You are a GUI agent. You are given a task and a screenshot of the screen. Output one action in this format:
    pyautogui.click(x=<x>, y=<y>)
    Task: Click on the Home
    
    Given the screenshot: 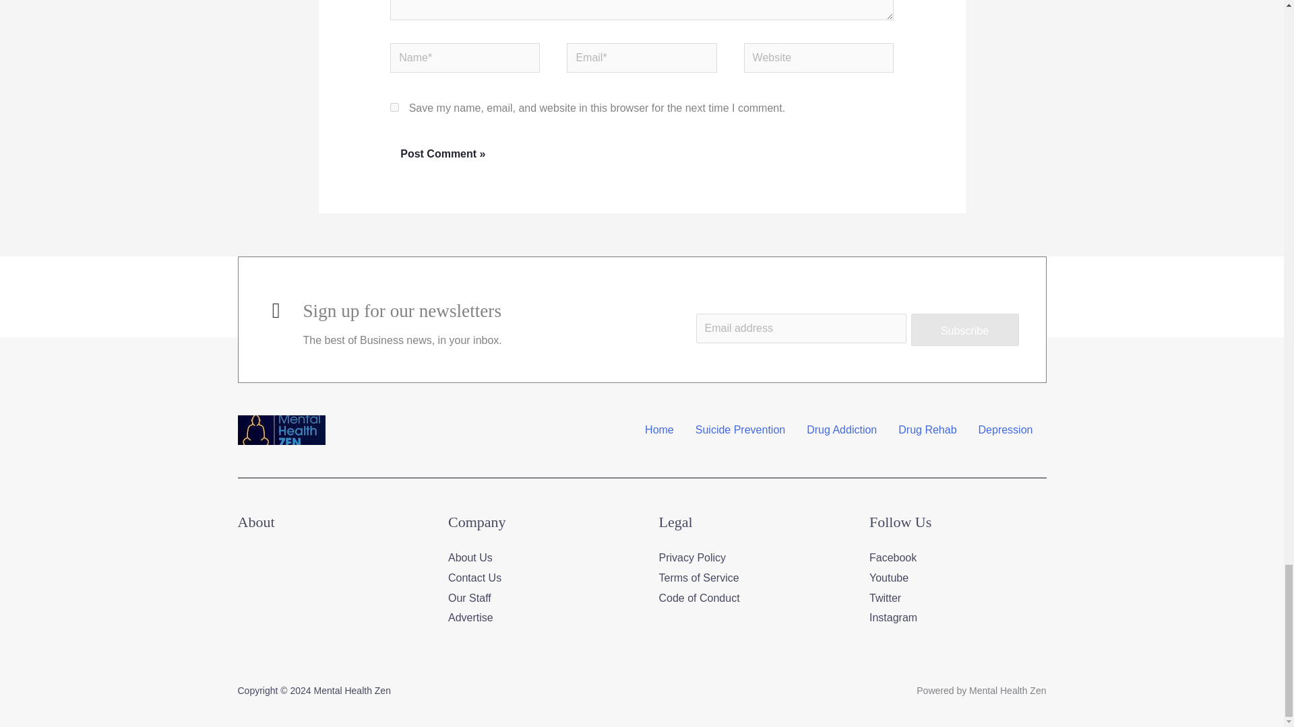 What is the action you would take?
    pyautogui.click(x=659, y=429)
    